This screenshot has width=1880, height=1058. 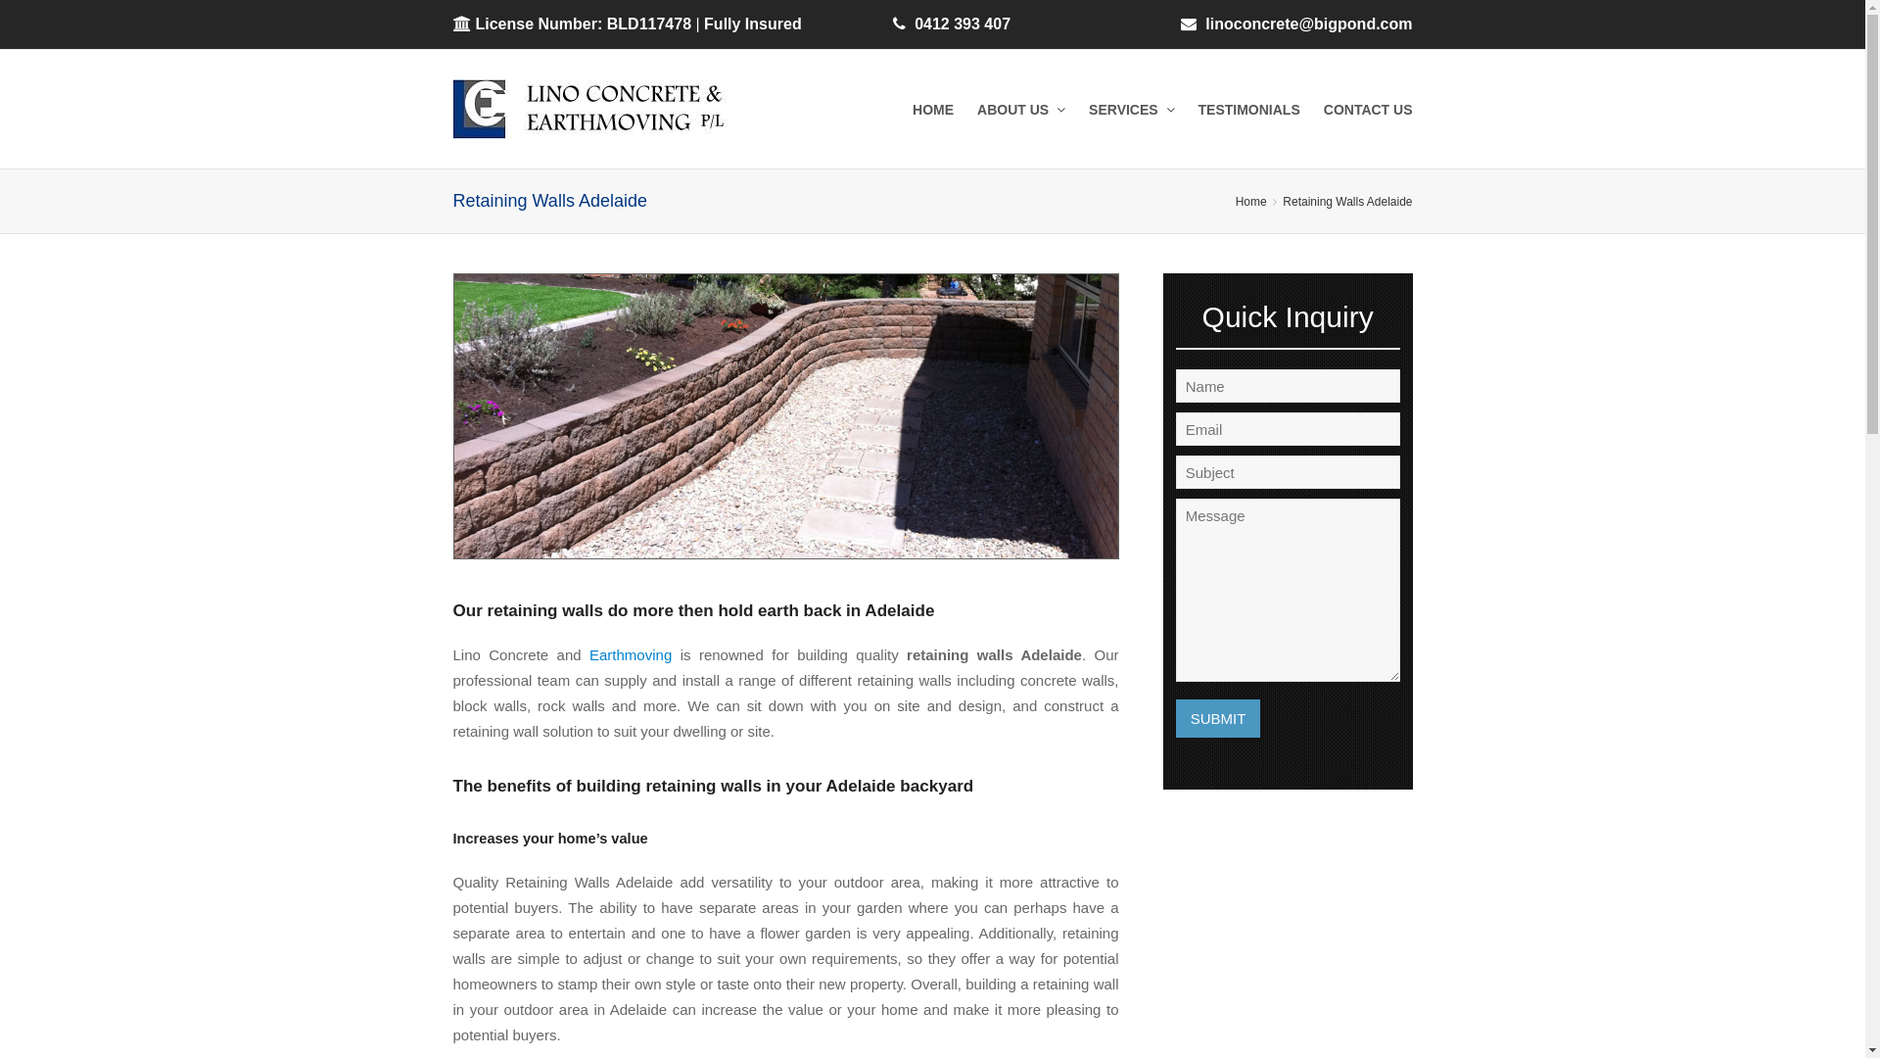 I want to click on ABOUT US, so click(x=1021, y=109).